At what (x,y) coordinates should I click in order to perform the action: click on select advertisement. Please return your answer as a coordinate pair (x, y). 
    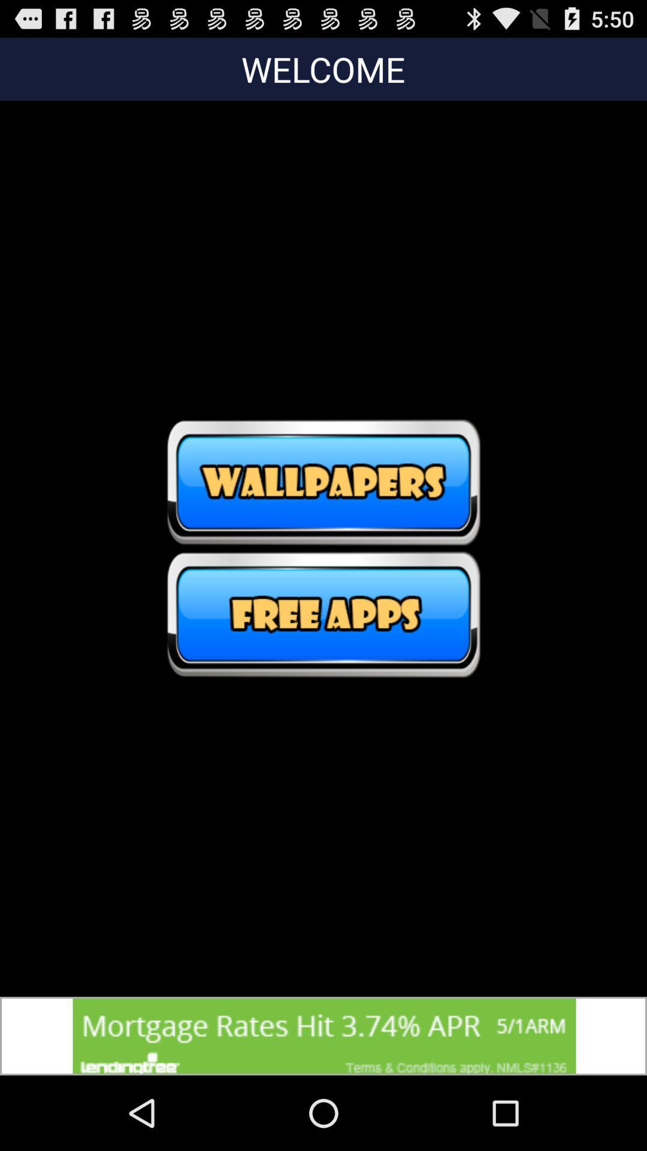
    Looking at the image, I should click on (323, 1036).